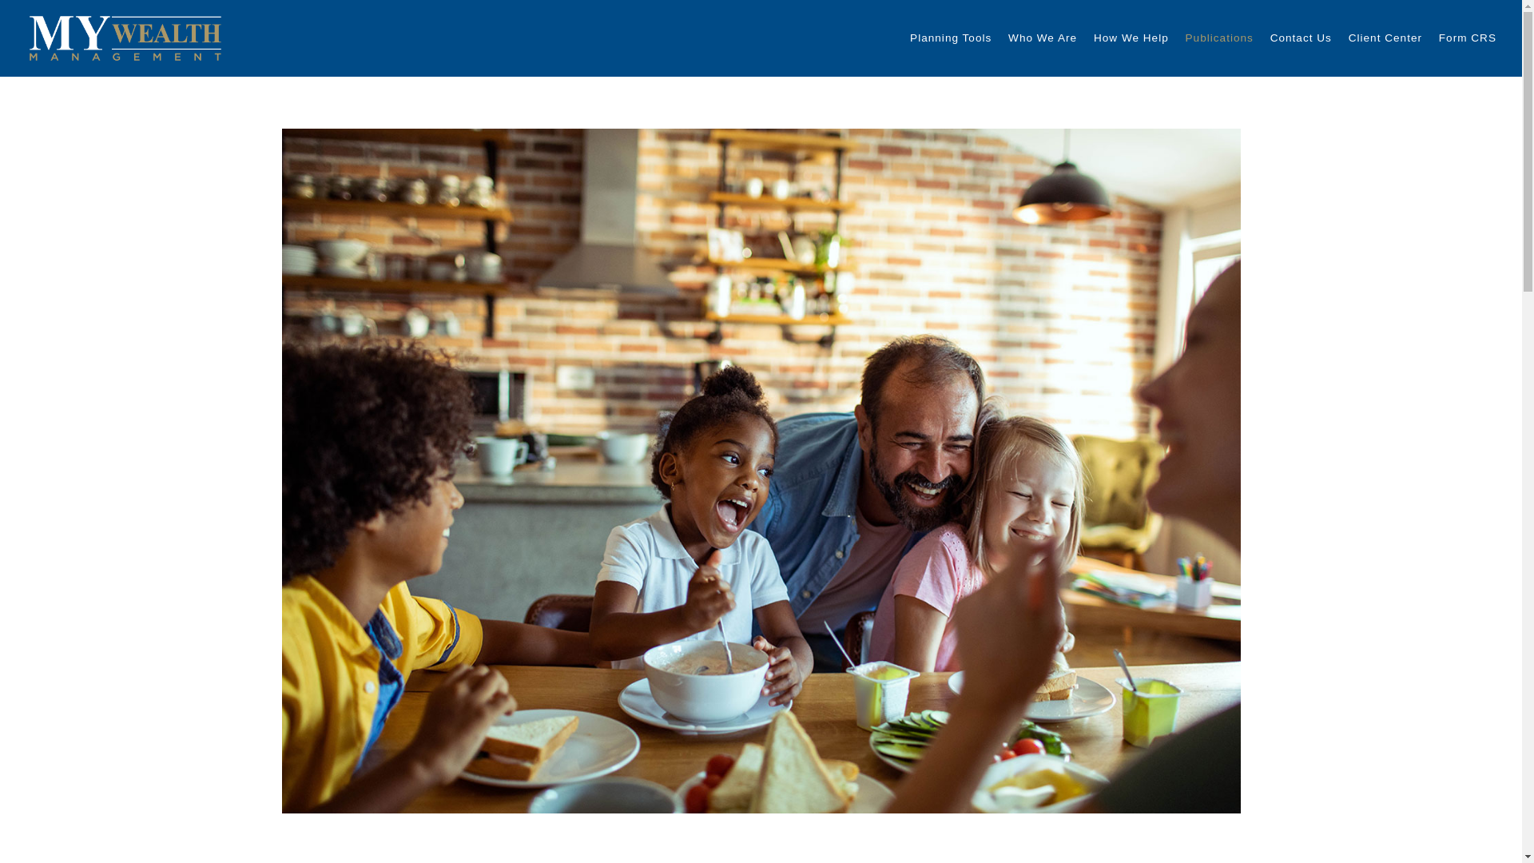  I want to click on Form CRS, so click(1467, 38).